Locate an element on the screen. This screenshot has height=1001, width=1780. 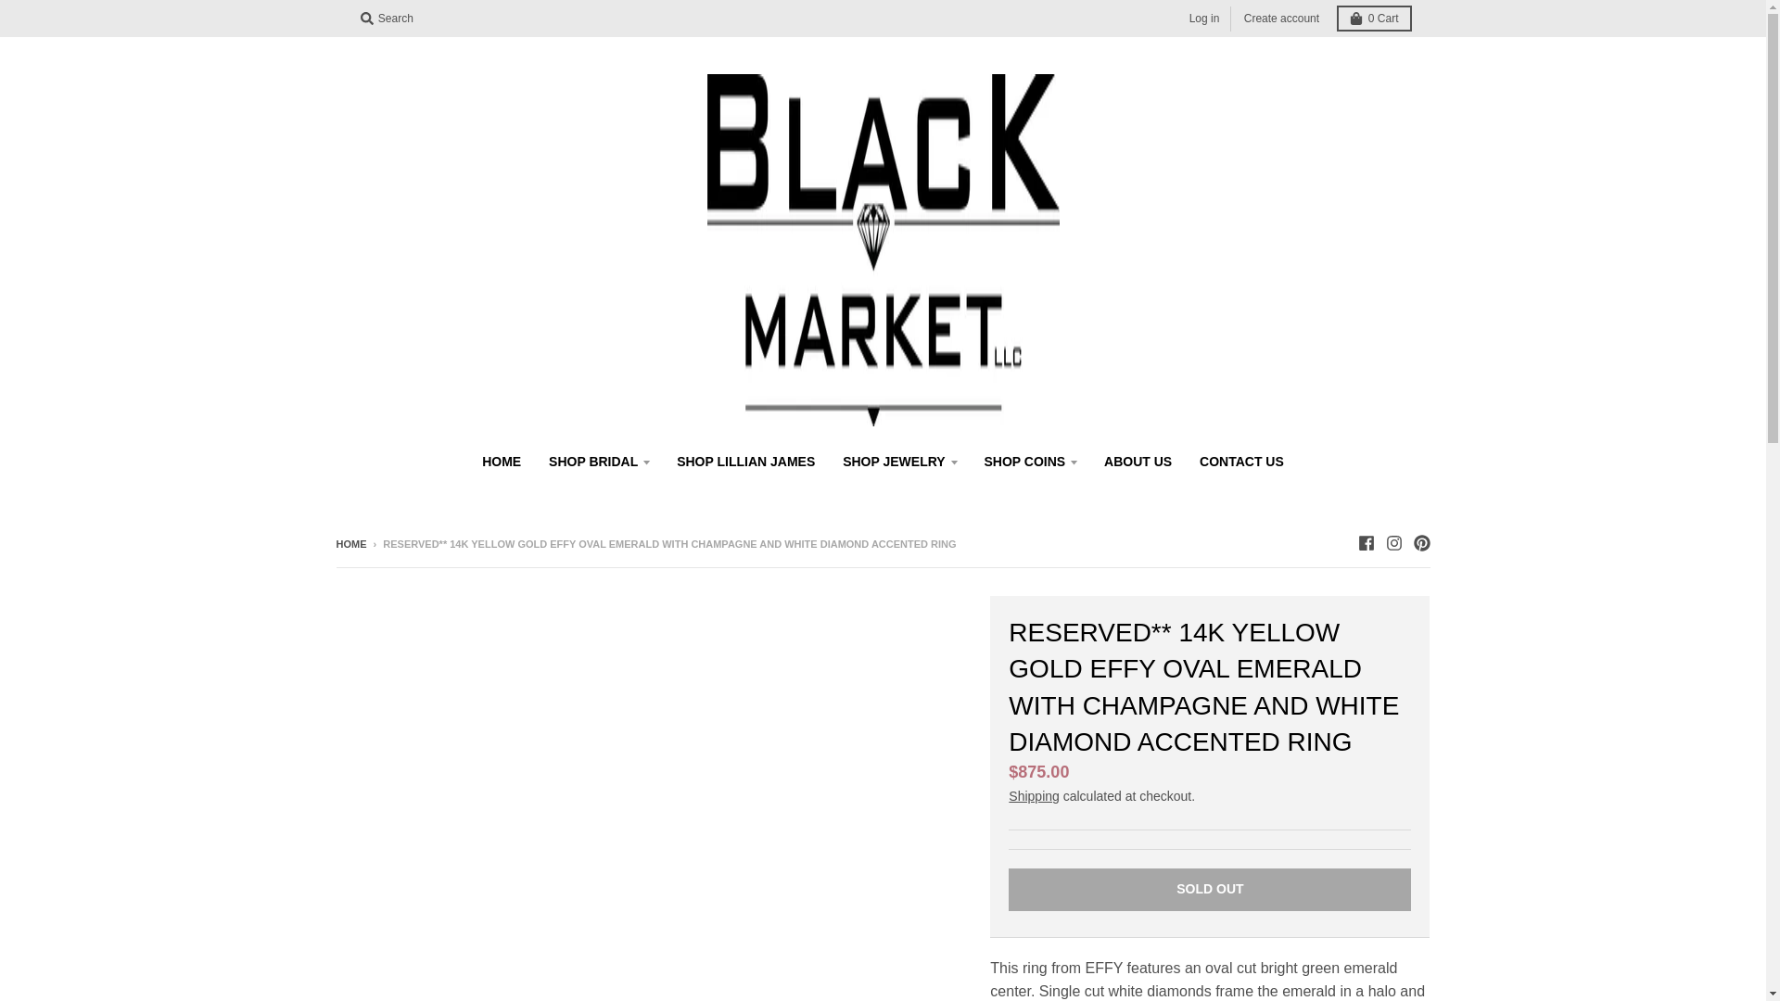
Facebook - Black Market LLC is located at coordinates (1365, 543).